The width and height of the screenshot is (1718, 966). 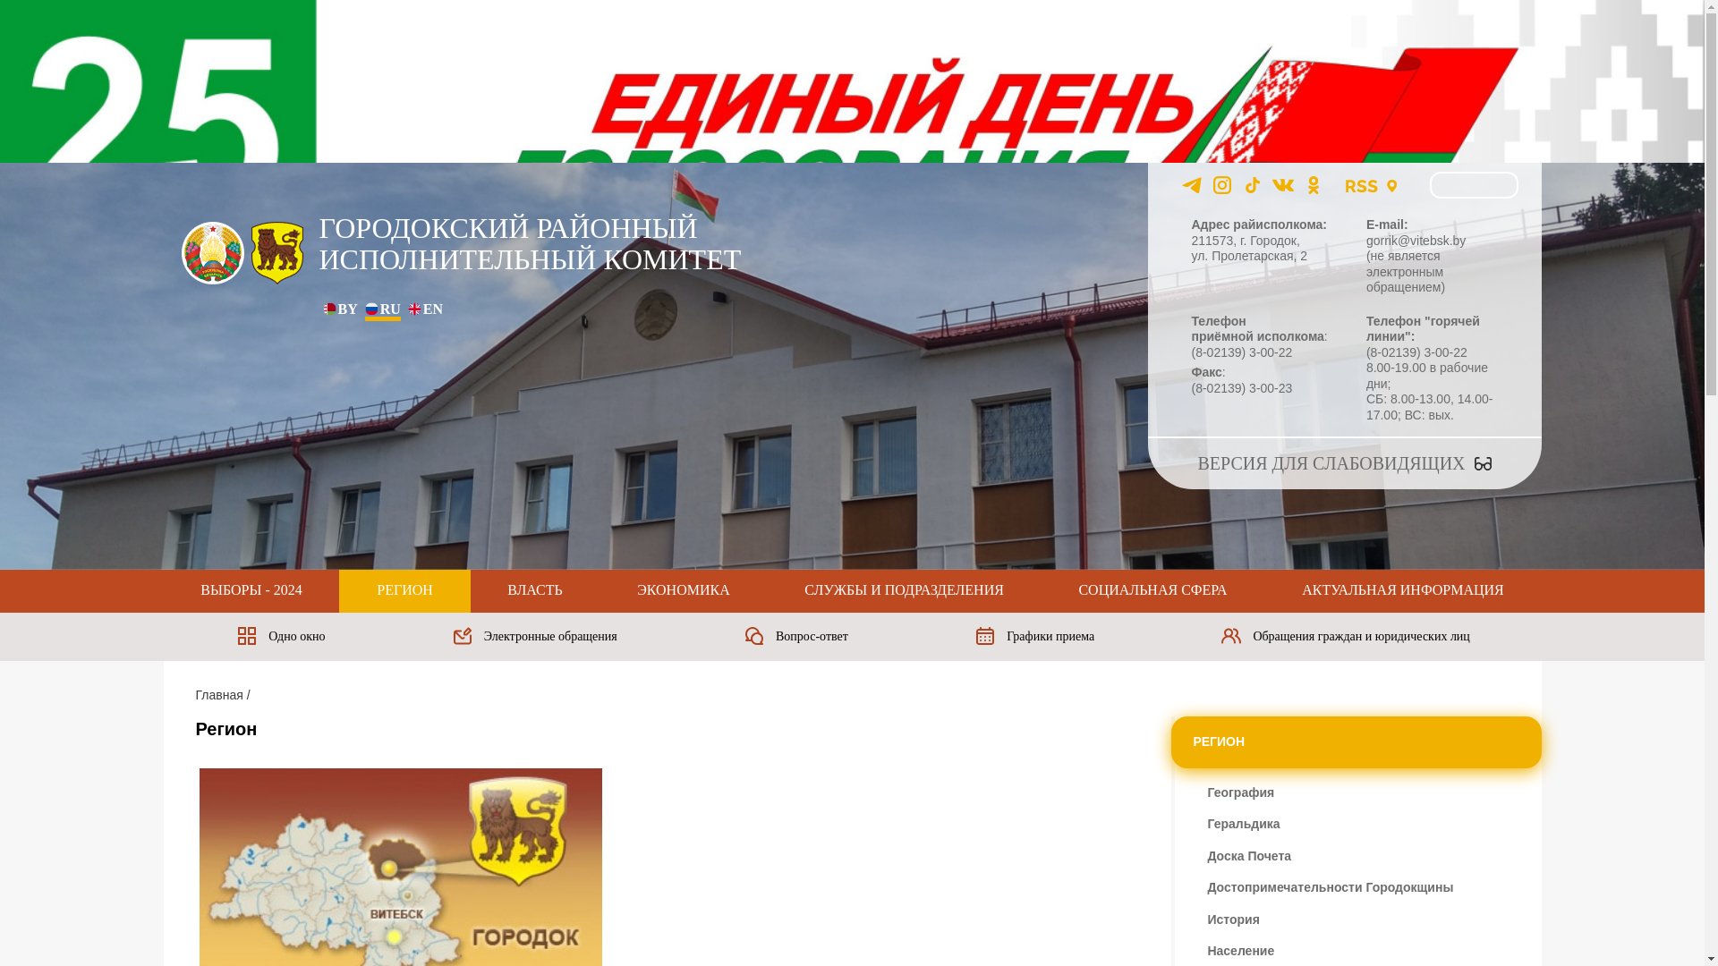 I want to click on OK.ru, so click(x=1314, y=185).